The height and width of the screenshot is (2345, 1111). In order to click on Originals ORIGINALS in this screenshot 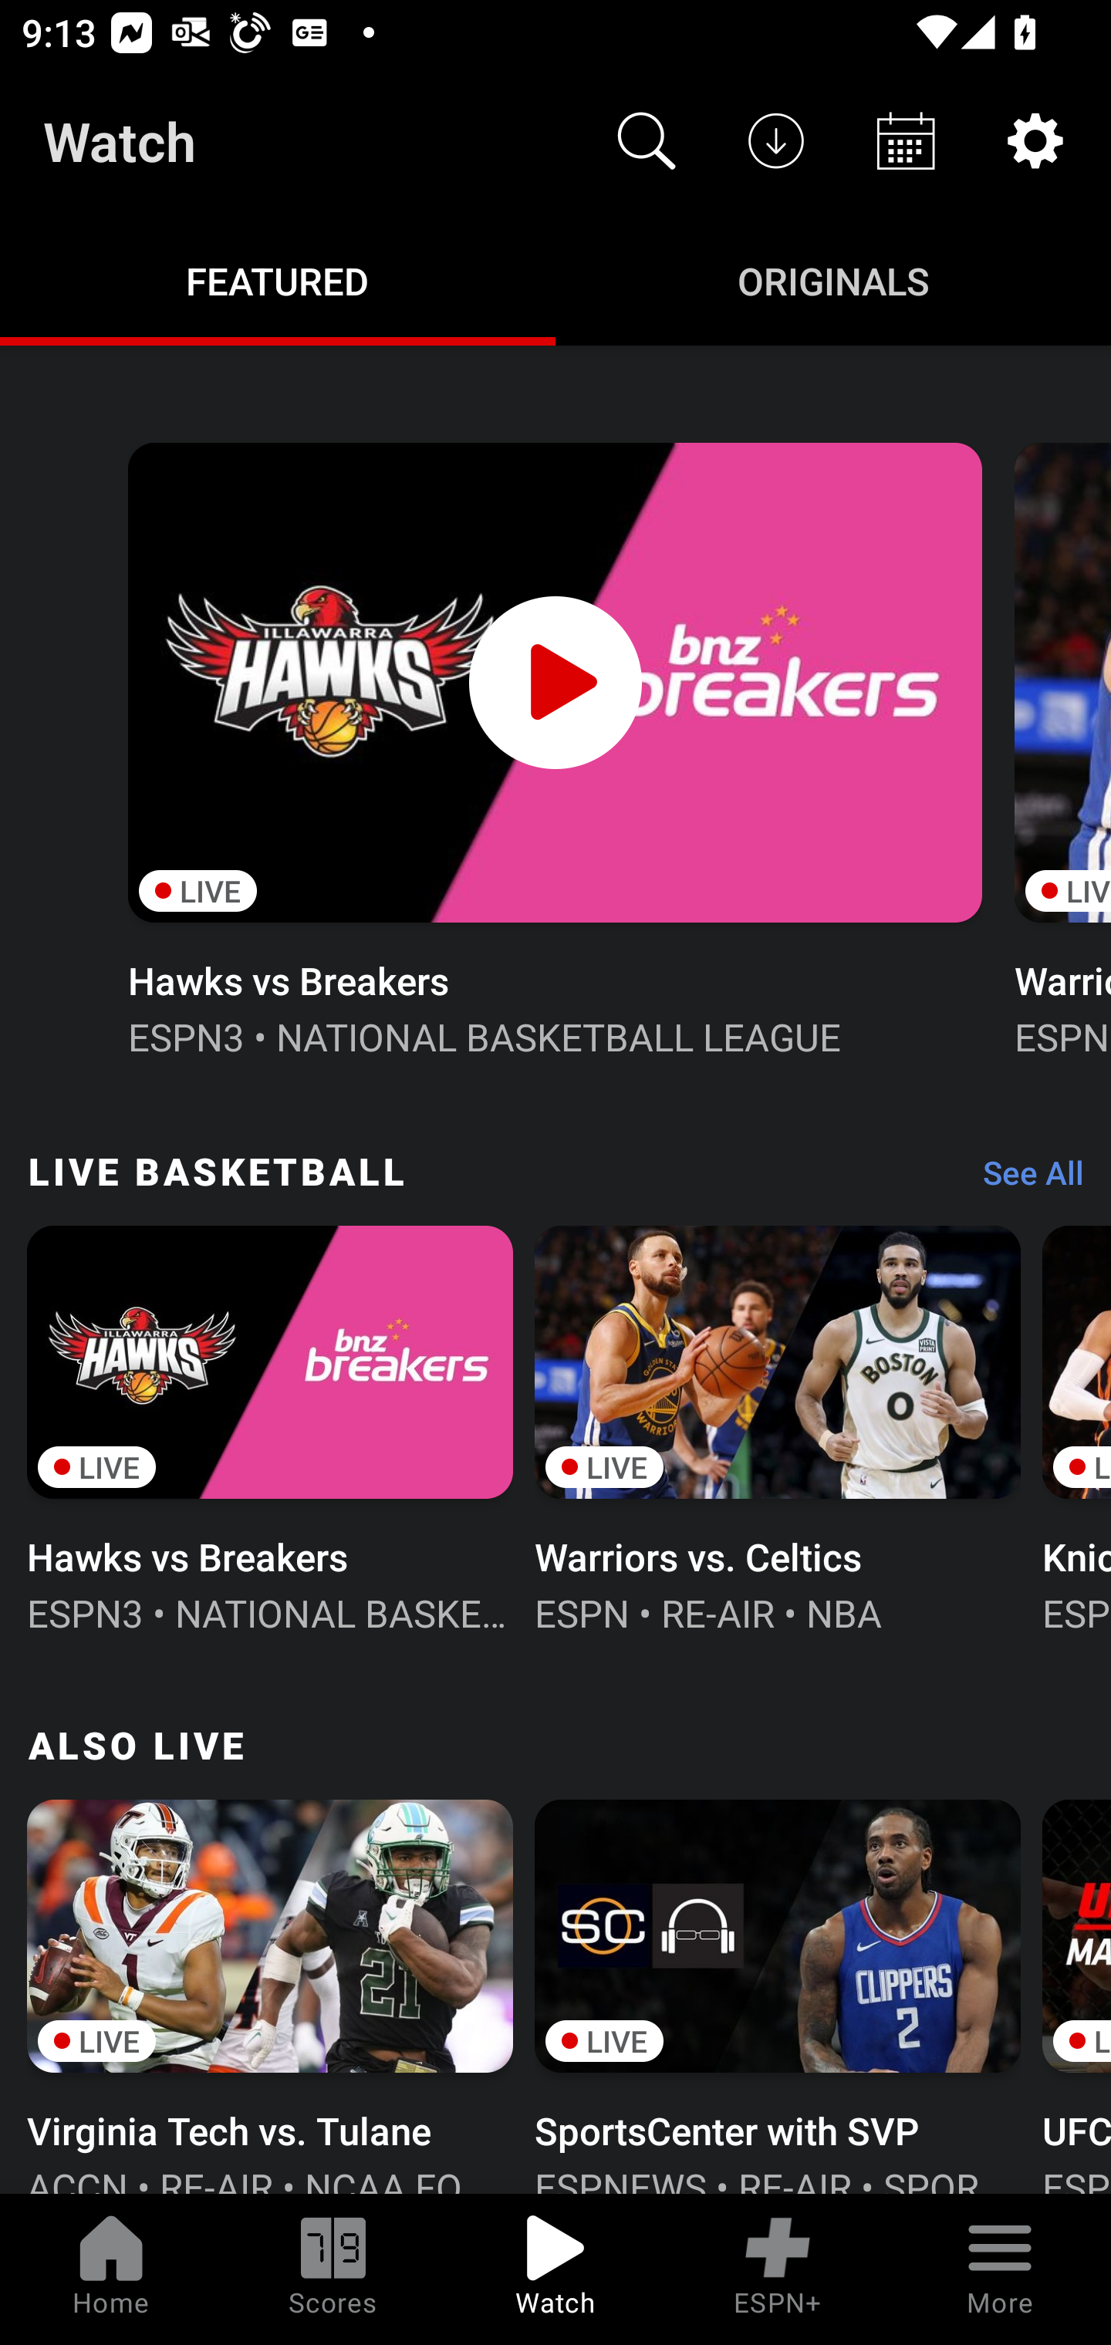, I will do `click(833, 279)`.